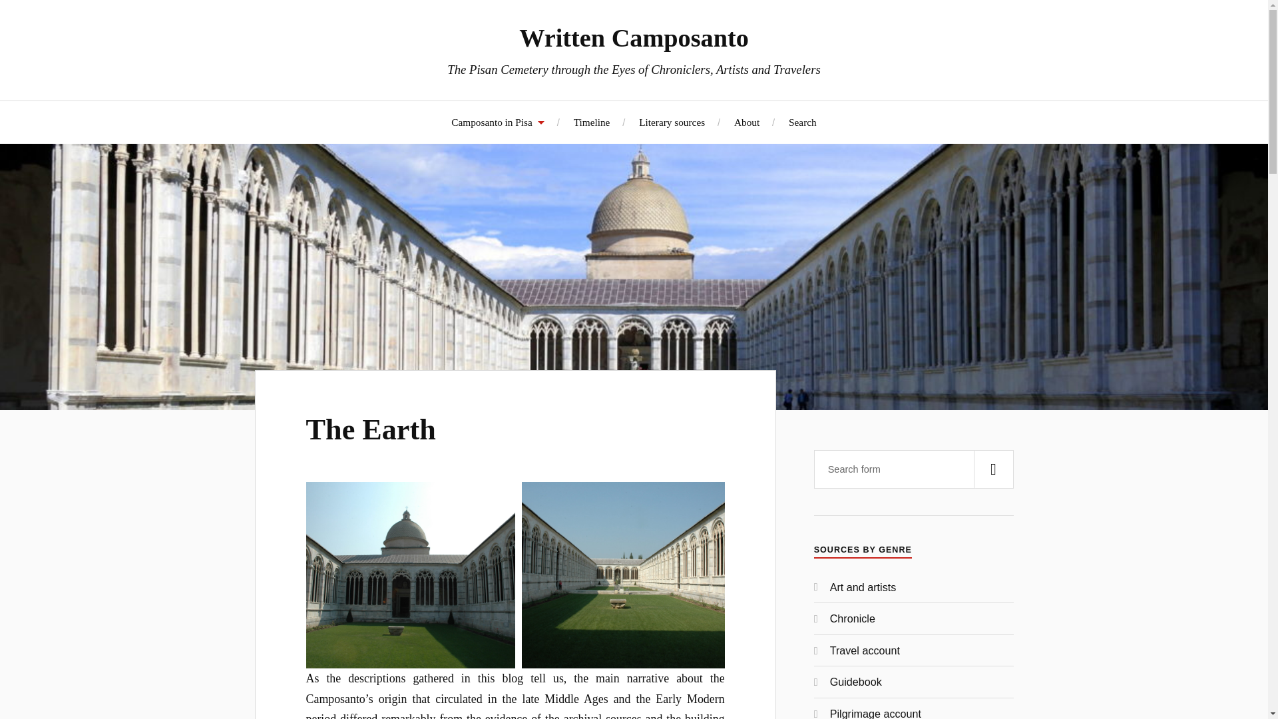 The width and height of the screenshot is (1278, 719). I want to click on The Earth, so click(371, 429).